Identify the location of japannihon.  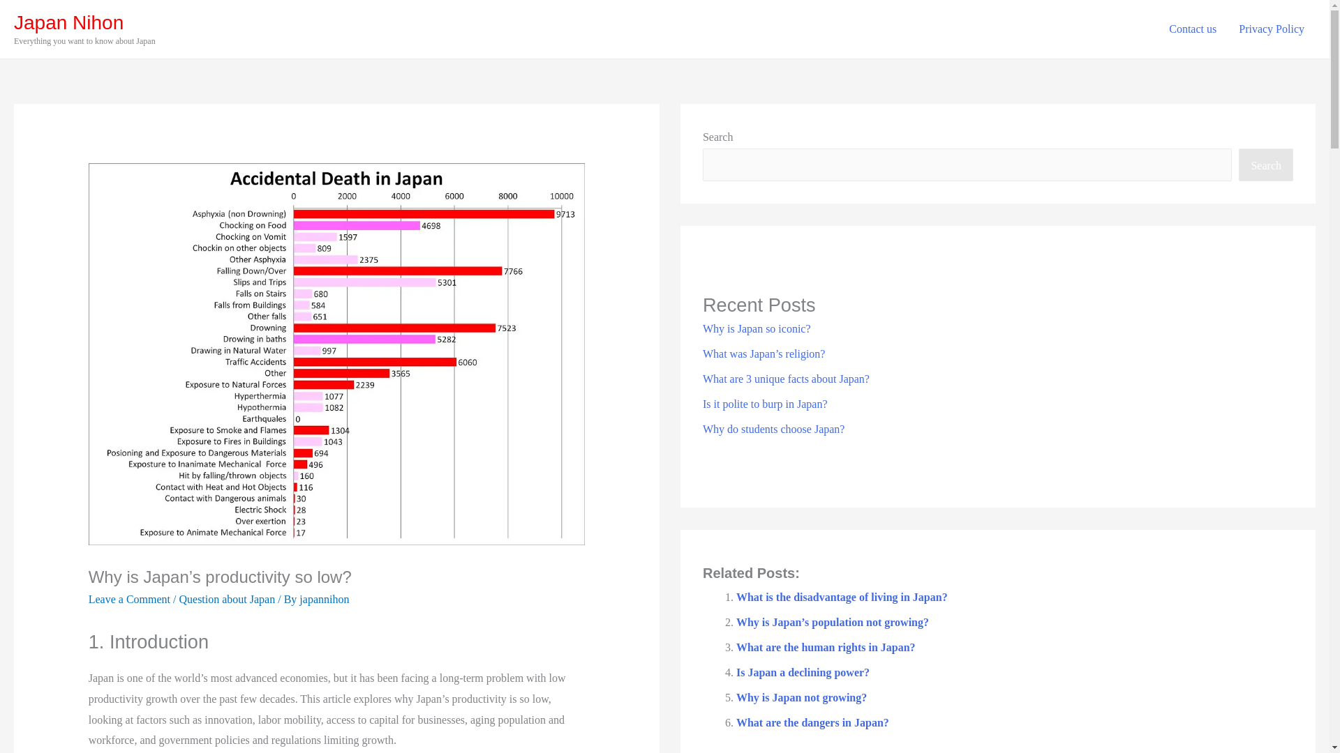
(324, 600).